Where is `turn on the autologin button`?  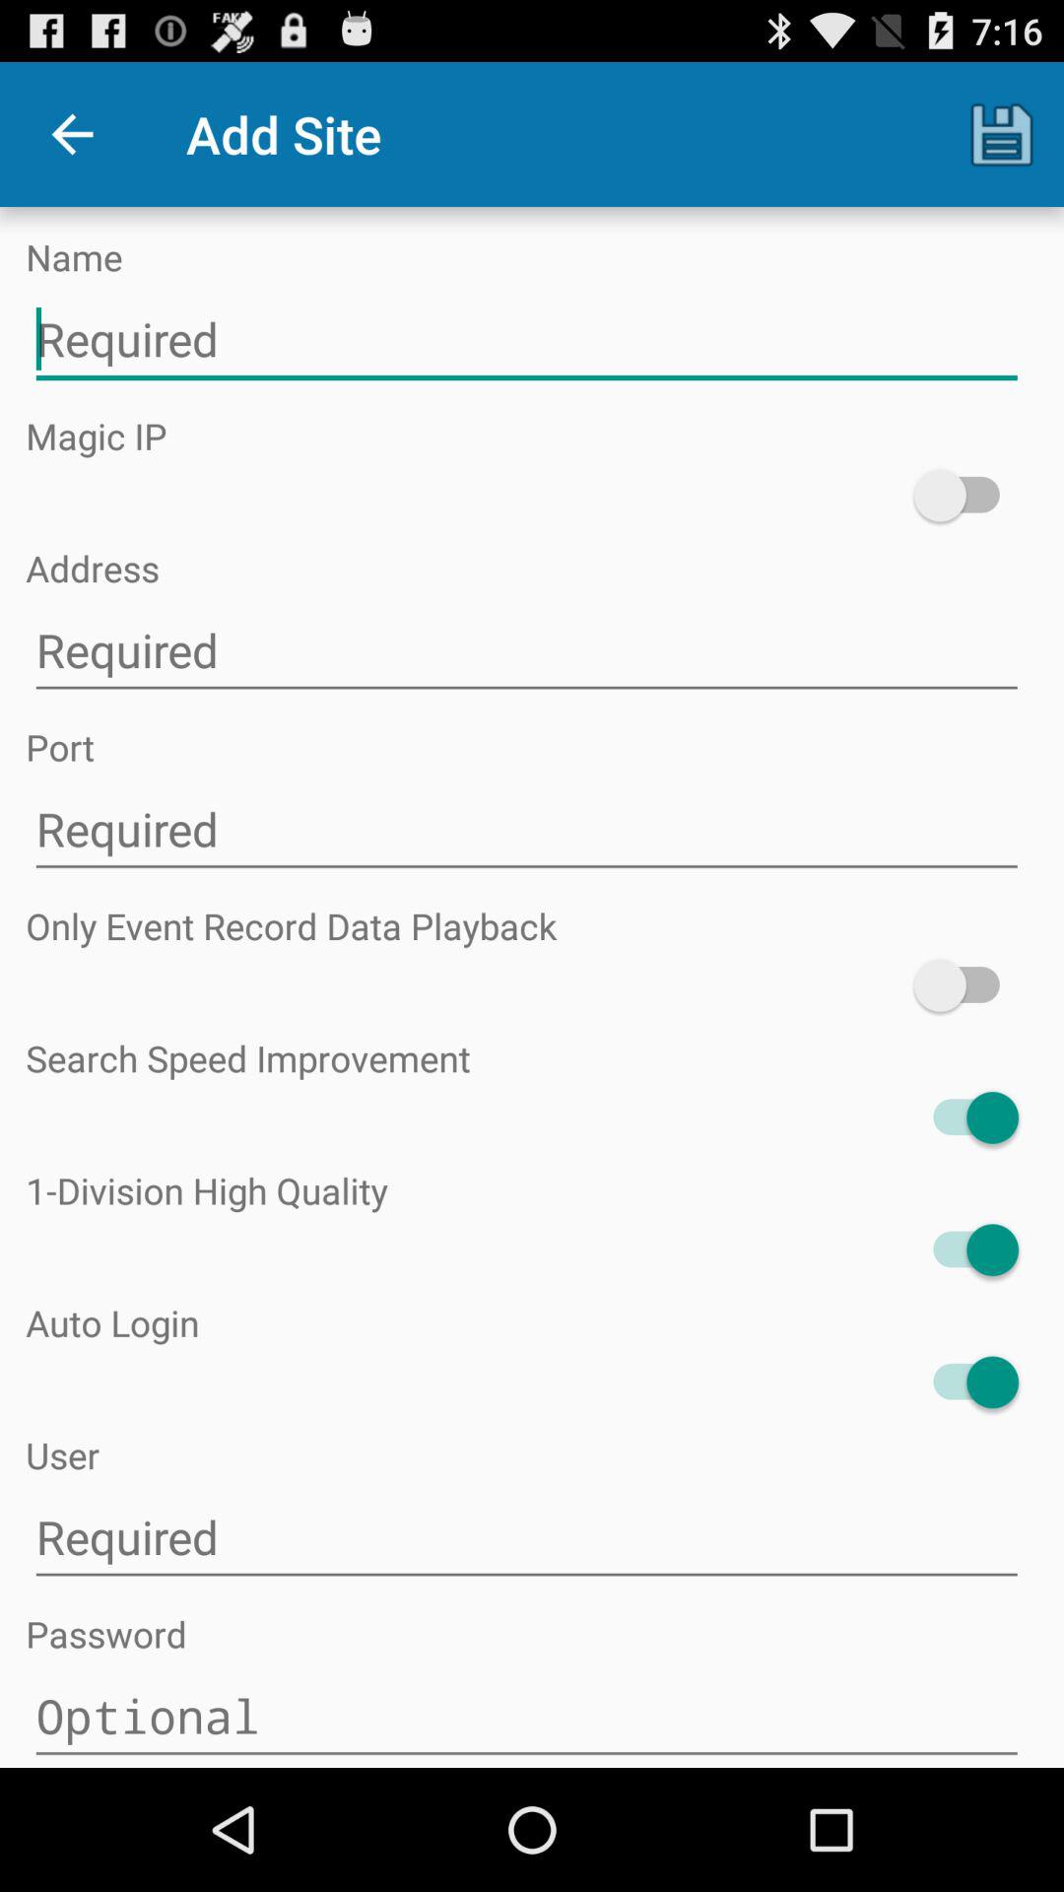 turn on the autologin button is located at coordinates (965, 1382).